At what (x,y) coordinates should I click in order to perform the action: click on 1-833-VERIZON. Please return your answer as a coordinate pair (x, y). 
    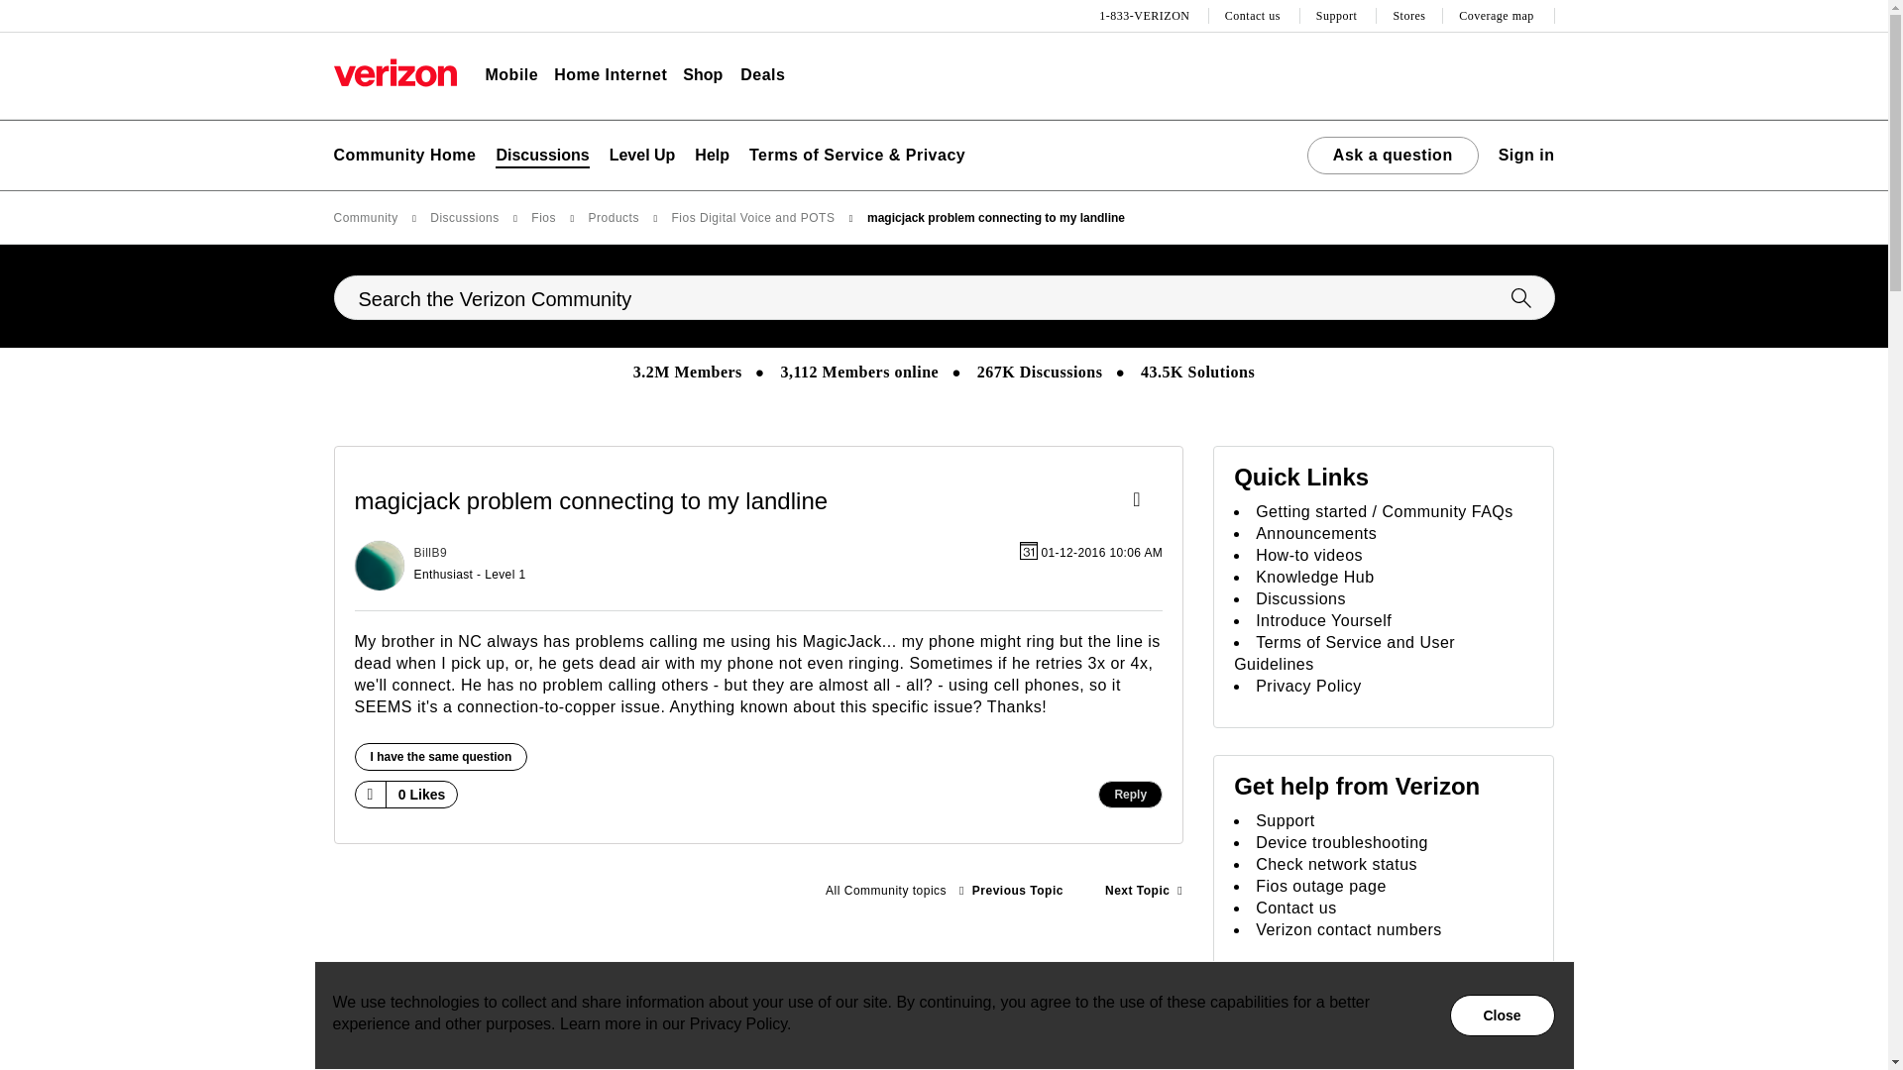
    Looking at the image, I should click on (1146, 16).